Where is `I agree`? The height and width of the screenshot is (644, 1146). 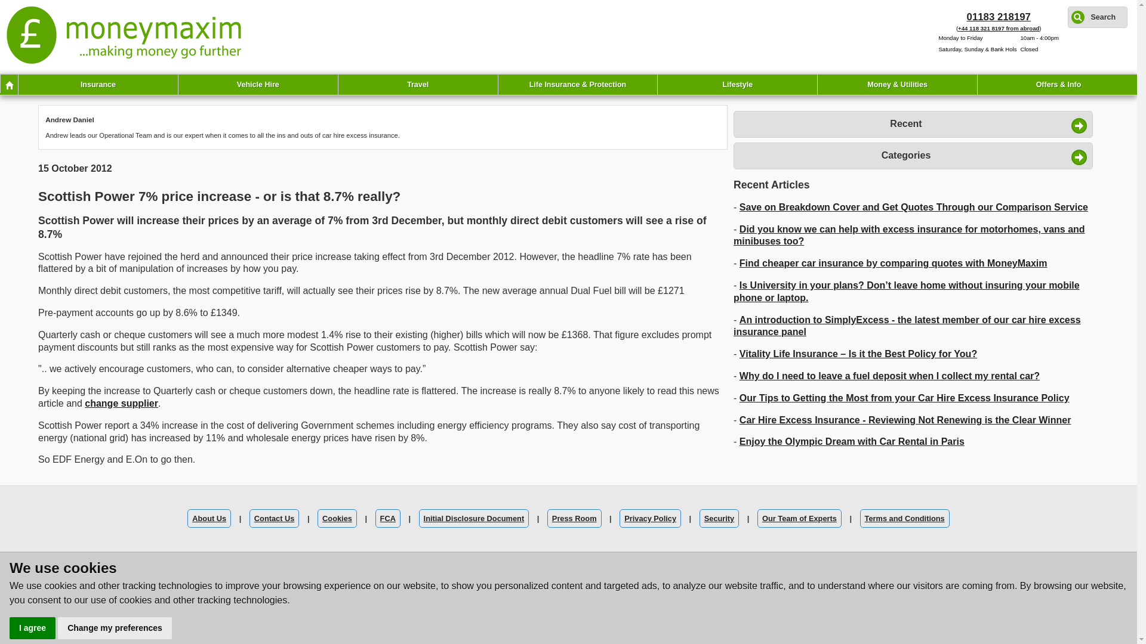 I agree is located at coordinates (32, 628).